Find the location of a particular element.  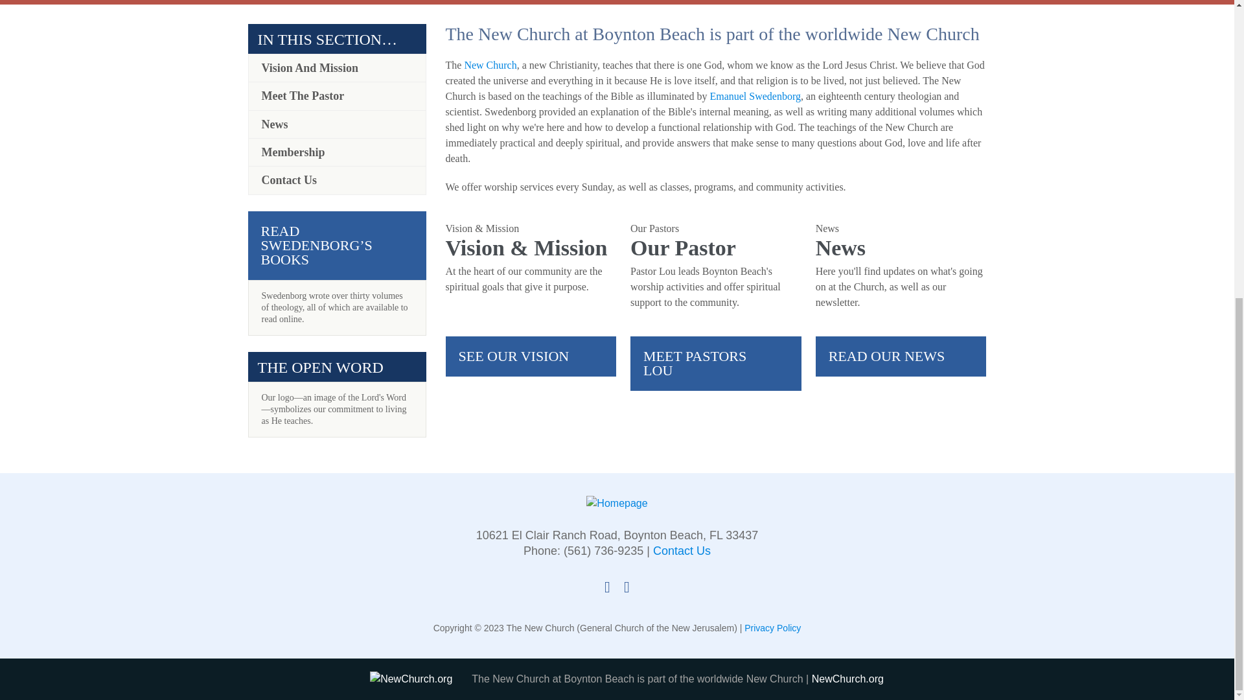

MEET PASTORS LOU is located at coordinates (715, 363).